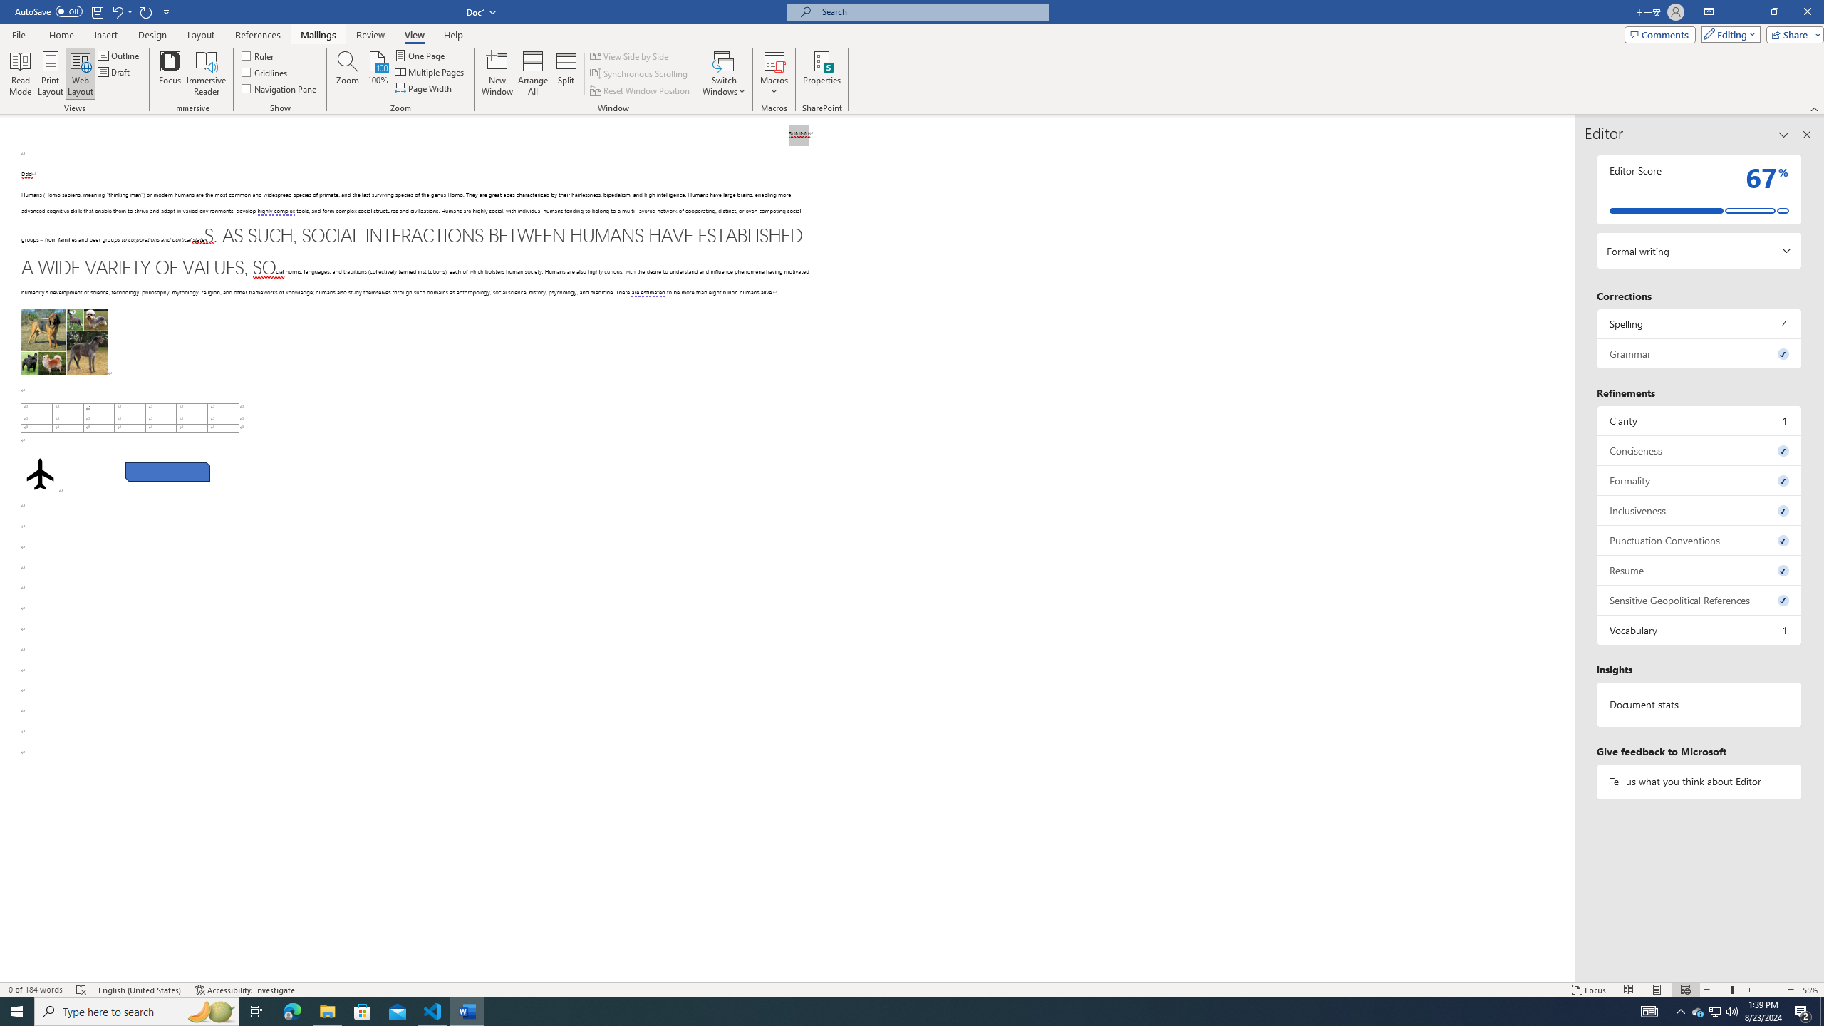 Image resolution: width=1824 pixels, height=1026 pixels. What do you see at coordinates (1700, 353) in the screenshot?
I see `Grammar, 0 issues. Press space or enter to review items.` at bounding box center [1700, 353].